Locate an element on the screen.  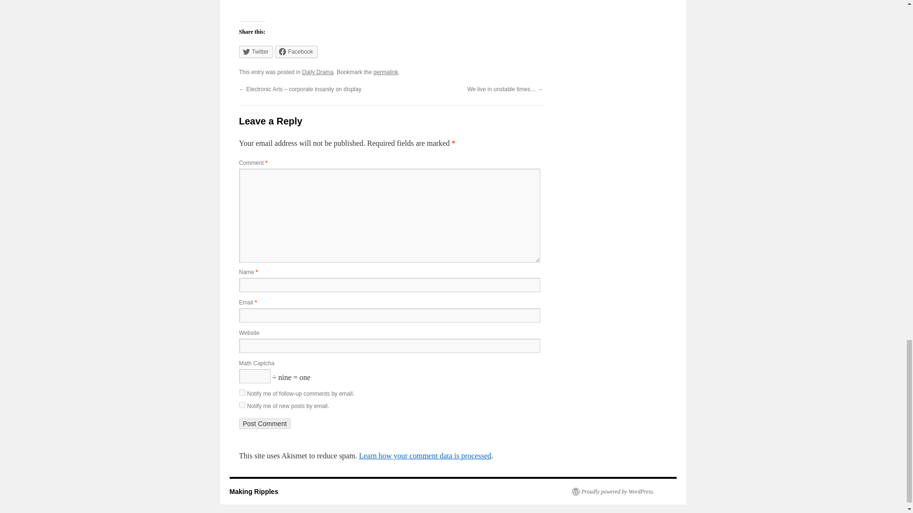
Twitter is located at coordinates (255, 52).